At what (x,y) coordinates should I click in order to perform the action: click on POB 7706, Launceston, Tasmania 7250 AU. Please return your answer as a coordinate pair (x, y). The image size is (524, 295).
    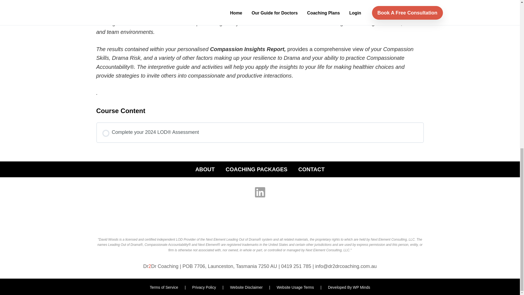
    Looking at the image, I should click on (230, 266).